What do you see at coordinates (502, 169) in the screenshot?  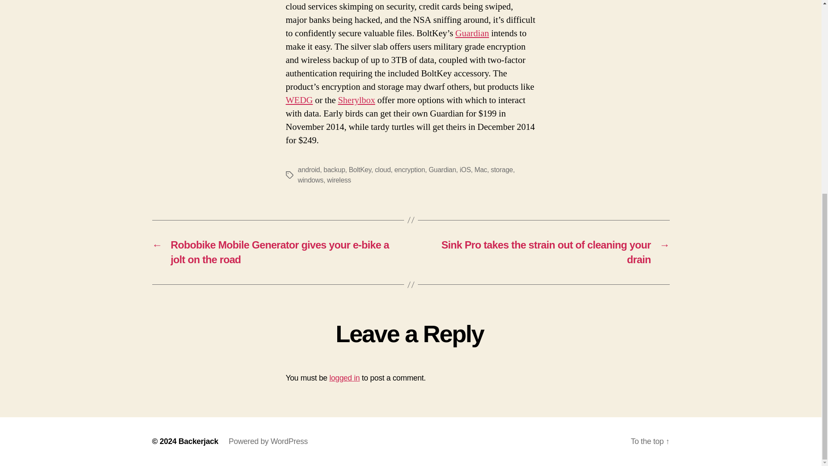 I see `storage` at bounding box center [502, 169].